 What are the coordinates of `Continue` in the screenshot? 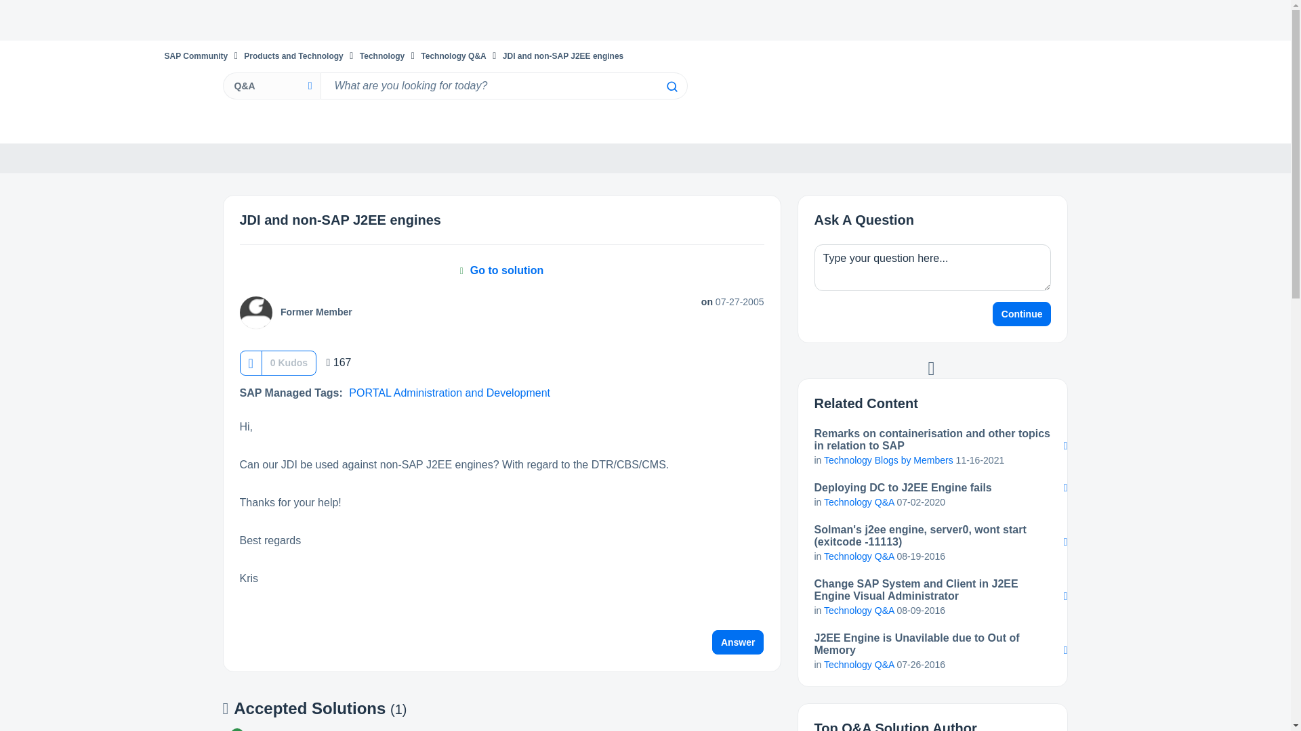 It's located at (1022, 314).